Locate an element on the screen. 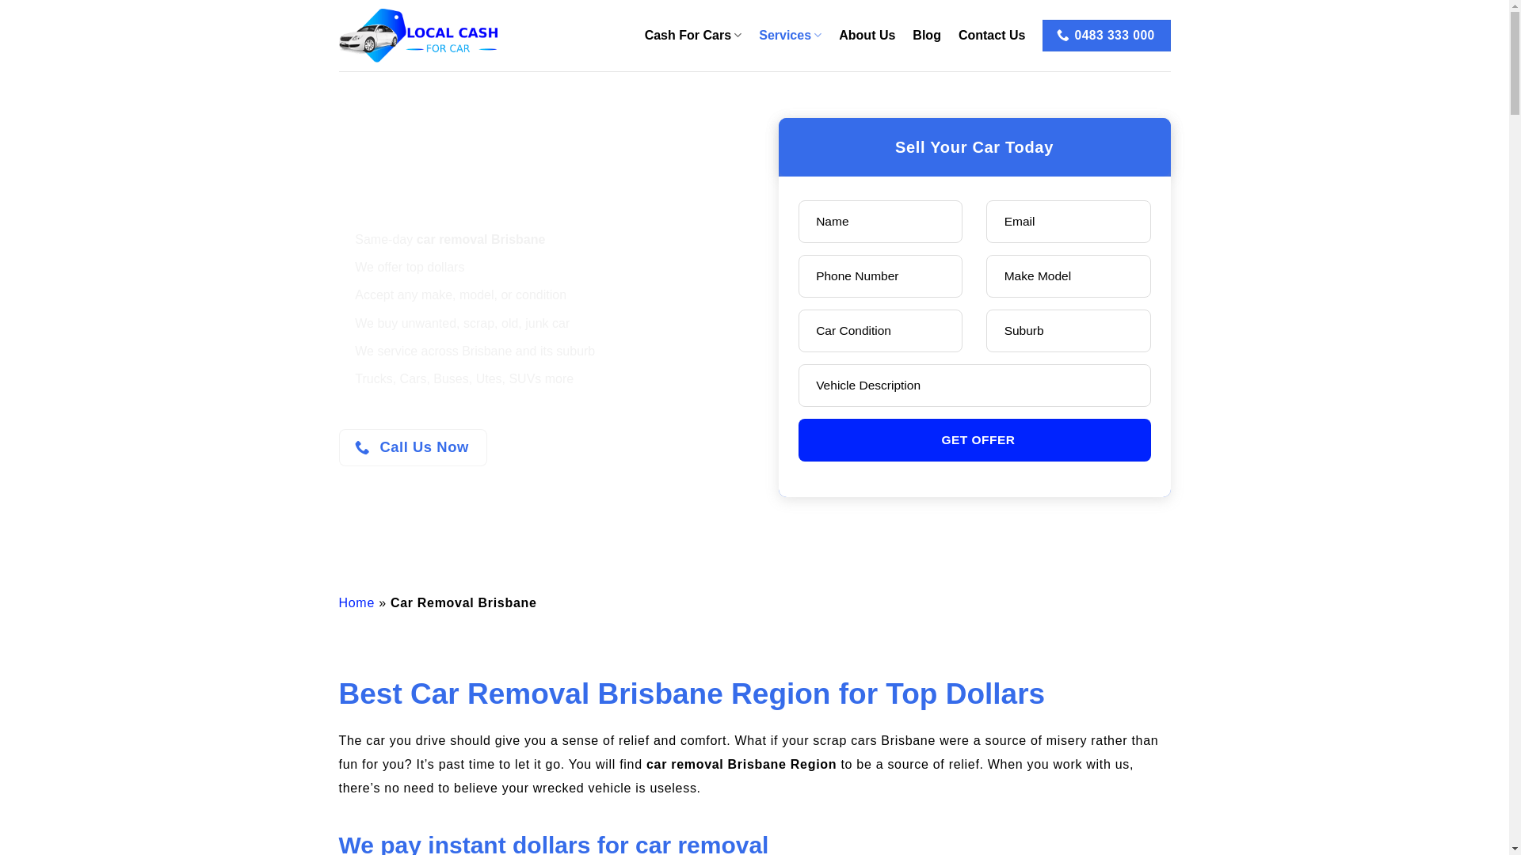 This screenshot has height=855, width=1521. 0483 333 000 is located at coordinates (1106, 36).